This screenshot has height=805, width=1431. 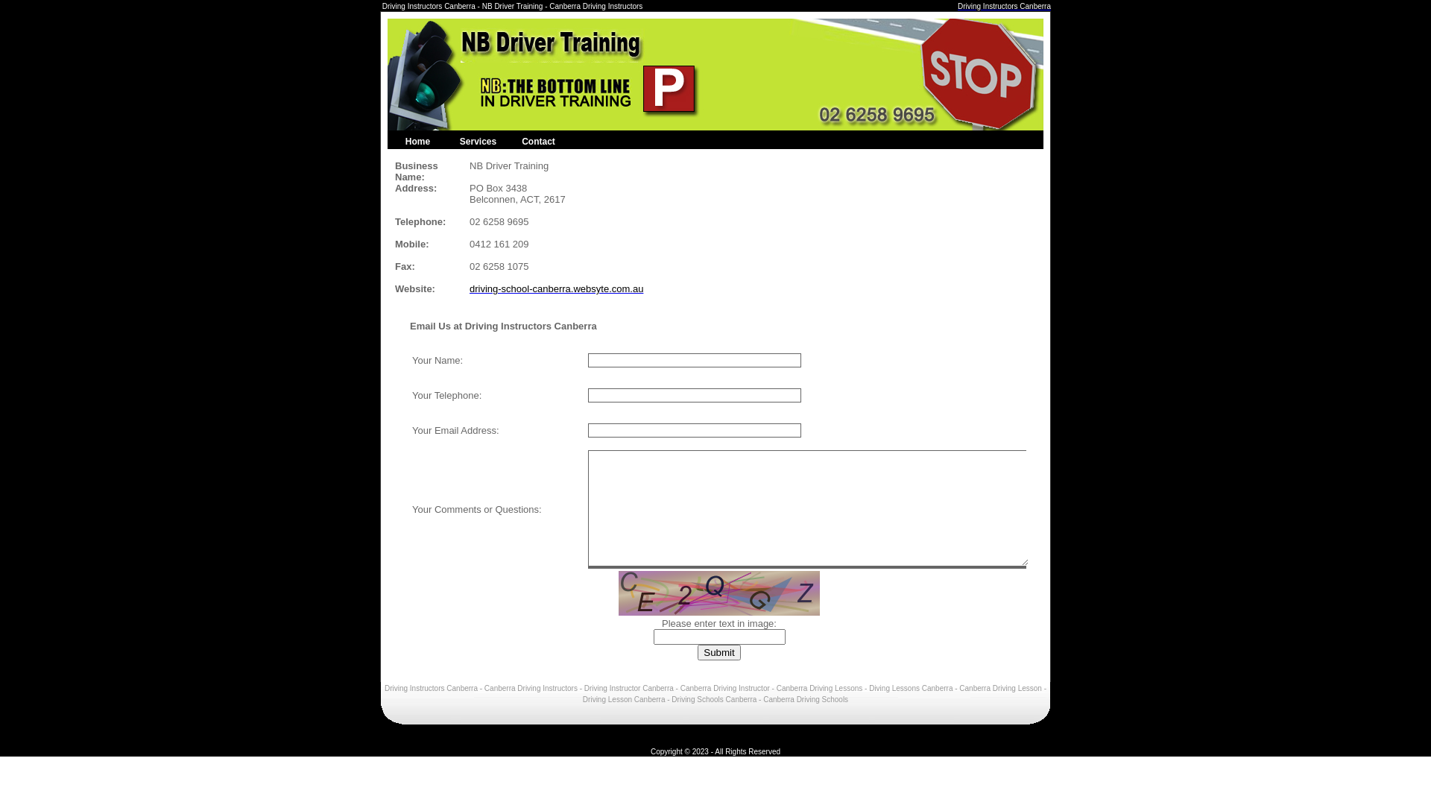 What do you see at coordinates (1005, 6) in the screenshot?
I see `Driving Instructors Canberra` at bounding box center [1005, 6].